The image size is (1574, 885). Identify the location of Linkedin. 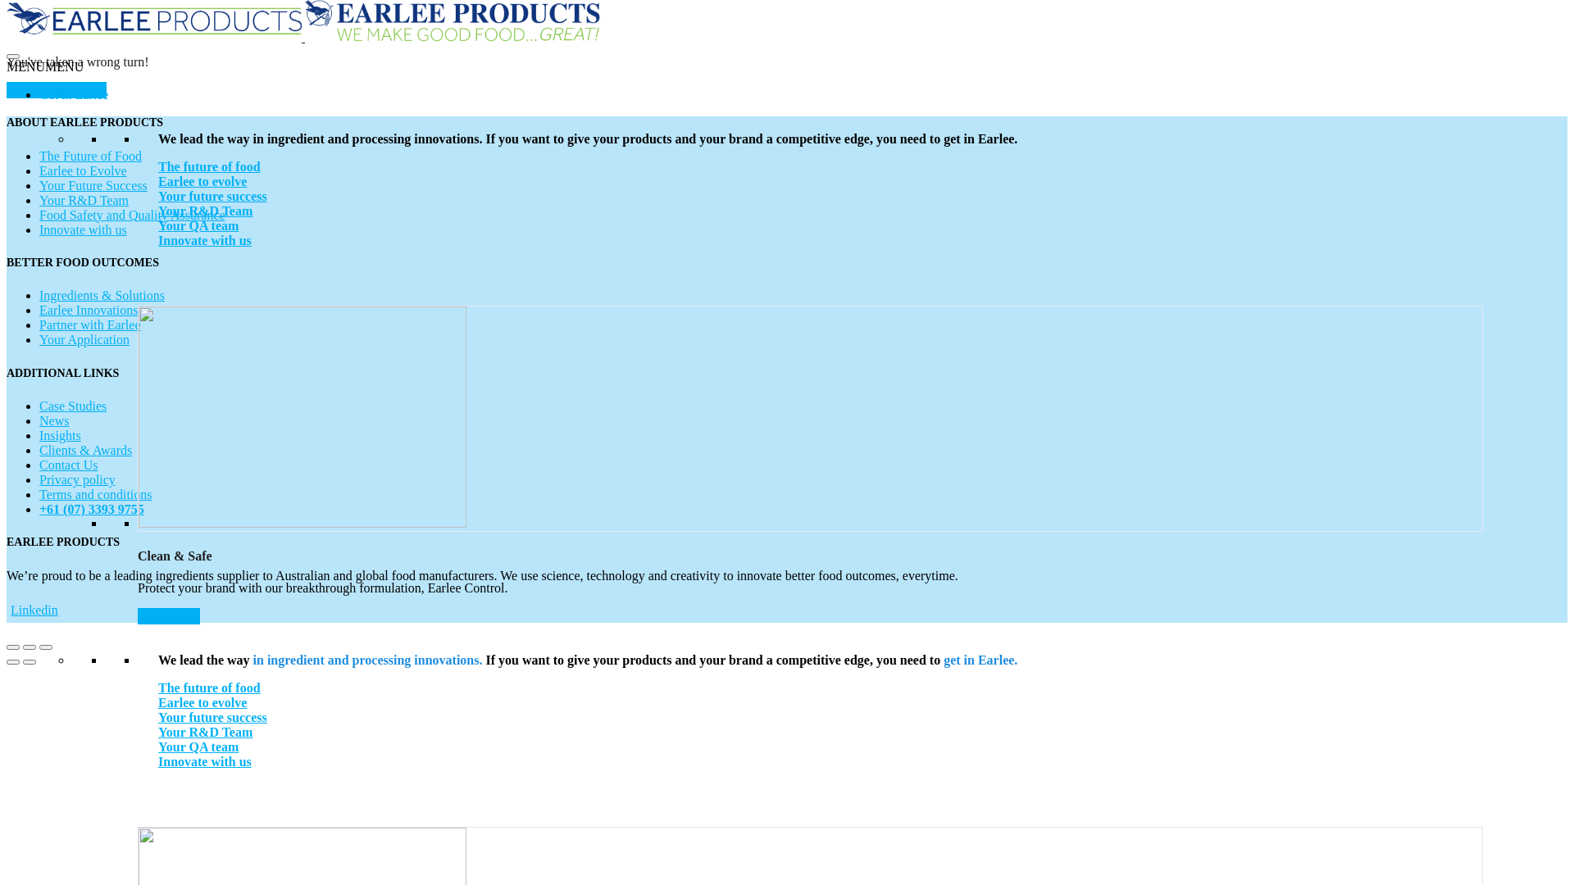
(33, 610).